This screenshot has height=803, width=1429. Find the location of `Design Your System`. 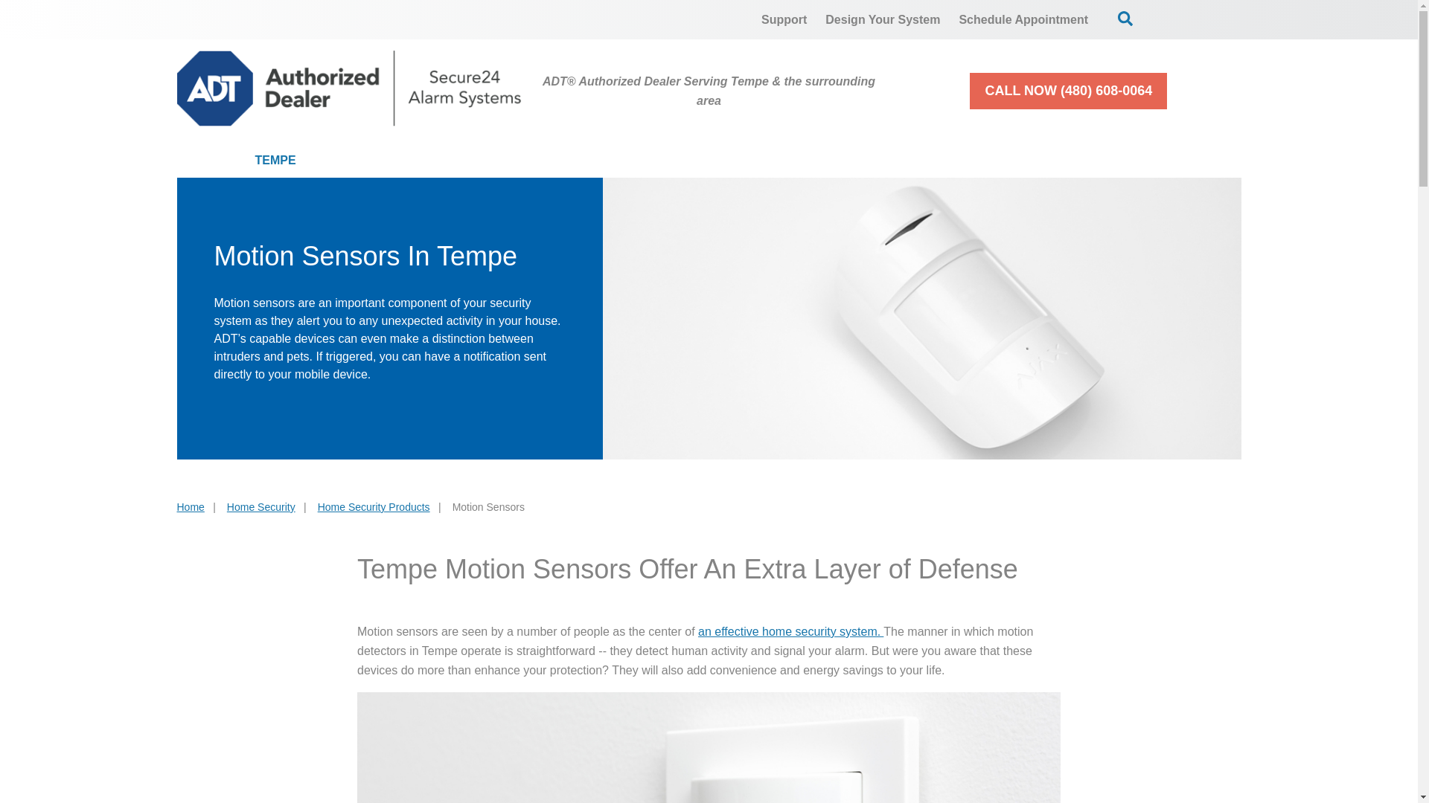

Design Your System is located at coordinates (882, 19).